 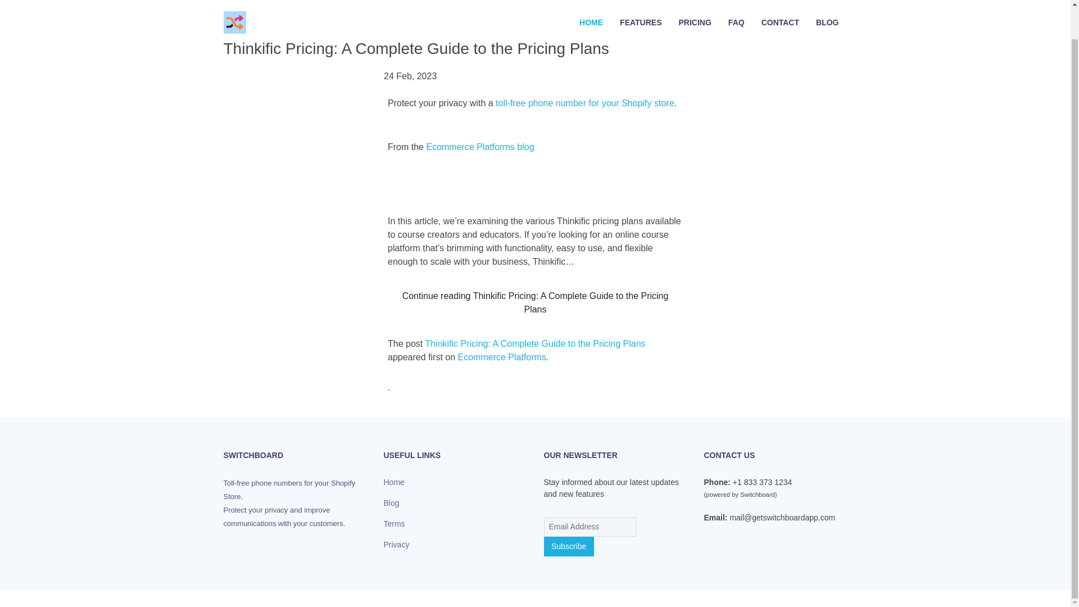 What do you see at coordinates (584, 103) in the screenshot?
I see `toll-free phone number for your Shopify store` at bounding box center [584, 103].